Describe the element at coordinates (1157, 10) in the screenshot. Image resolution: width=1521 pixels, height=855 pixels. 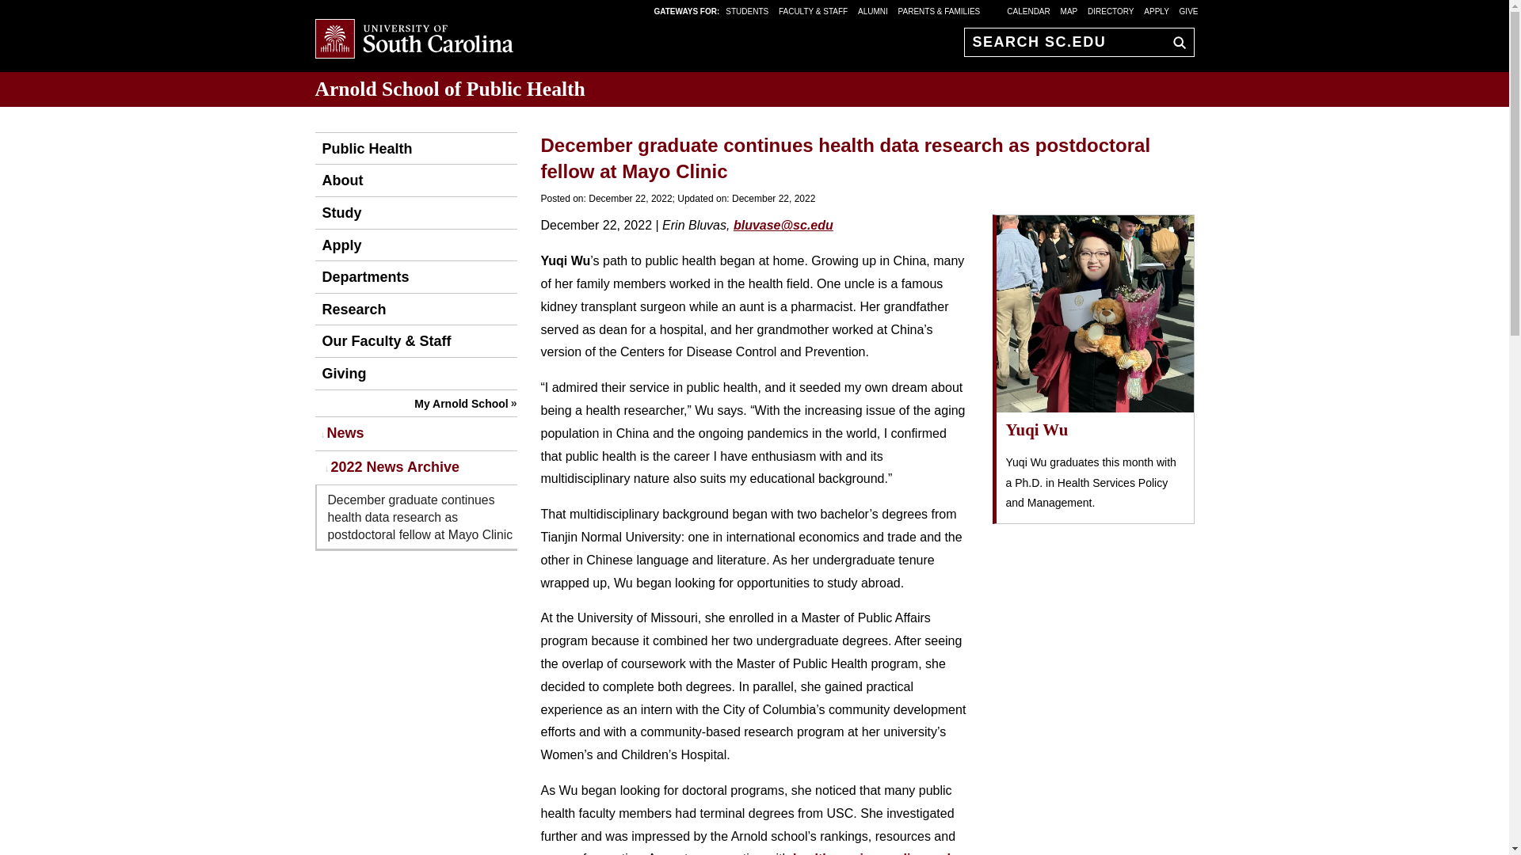
I see `APPLY` at that location.